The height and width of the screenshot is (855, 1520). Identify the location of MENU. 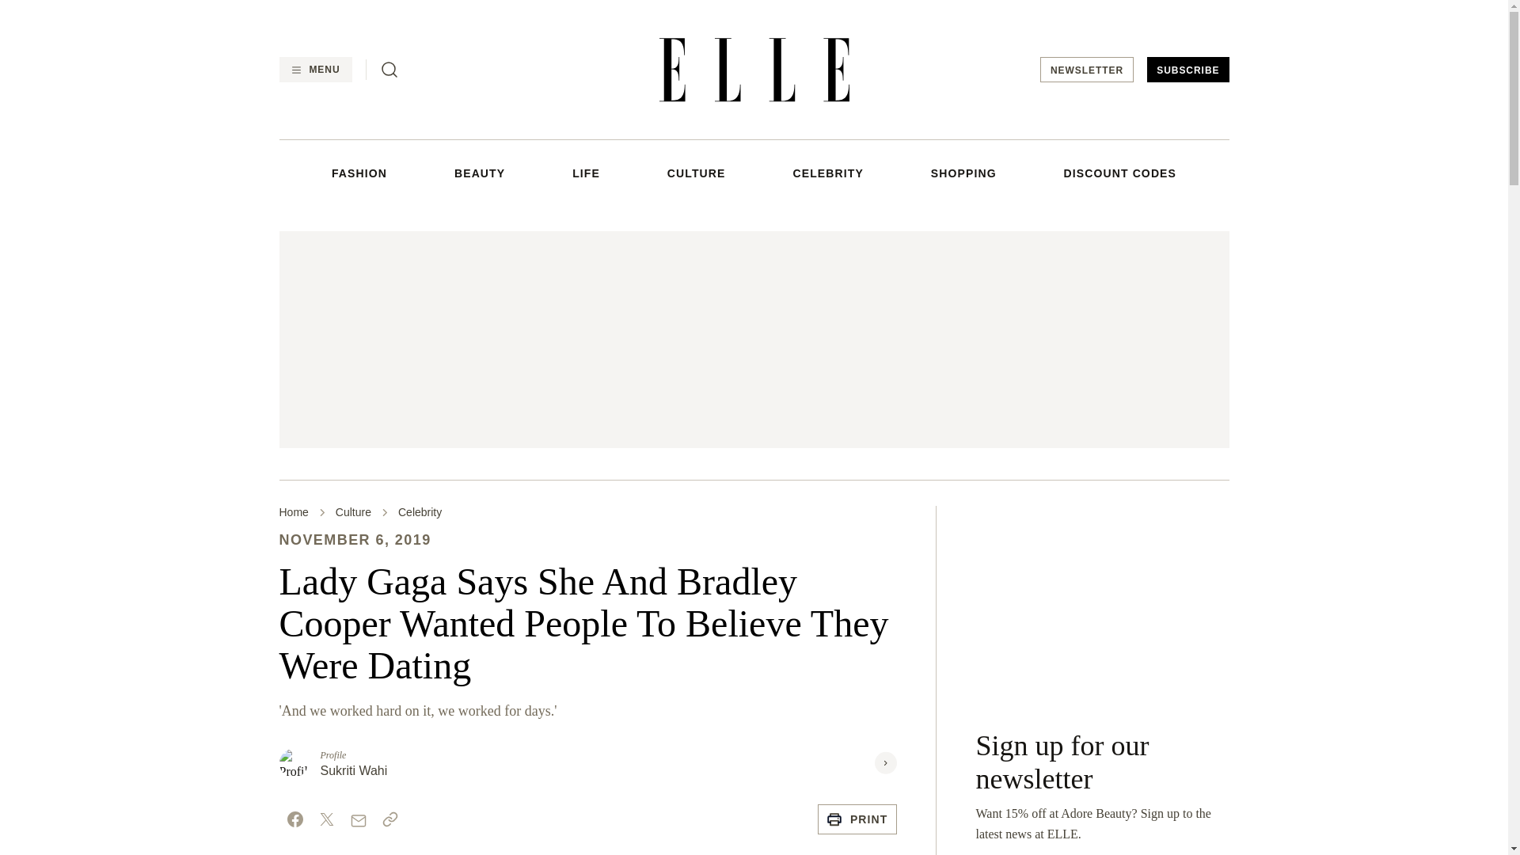
(314, 70).